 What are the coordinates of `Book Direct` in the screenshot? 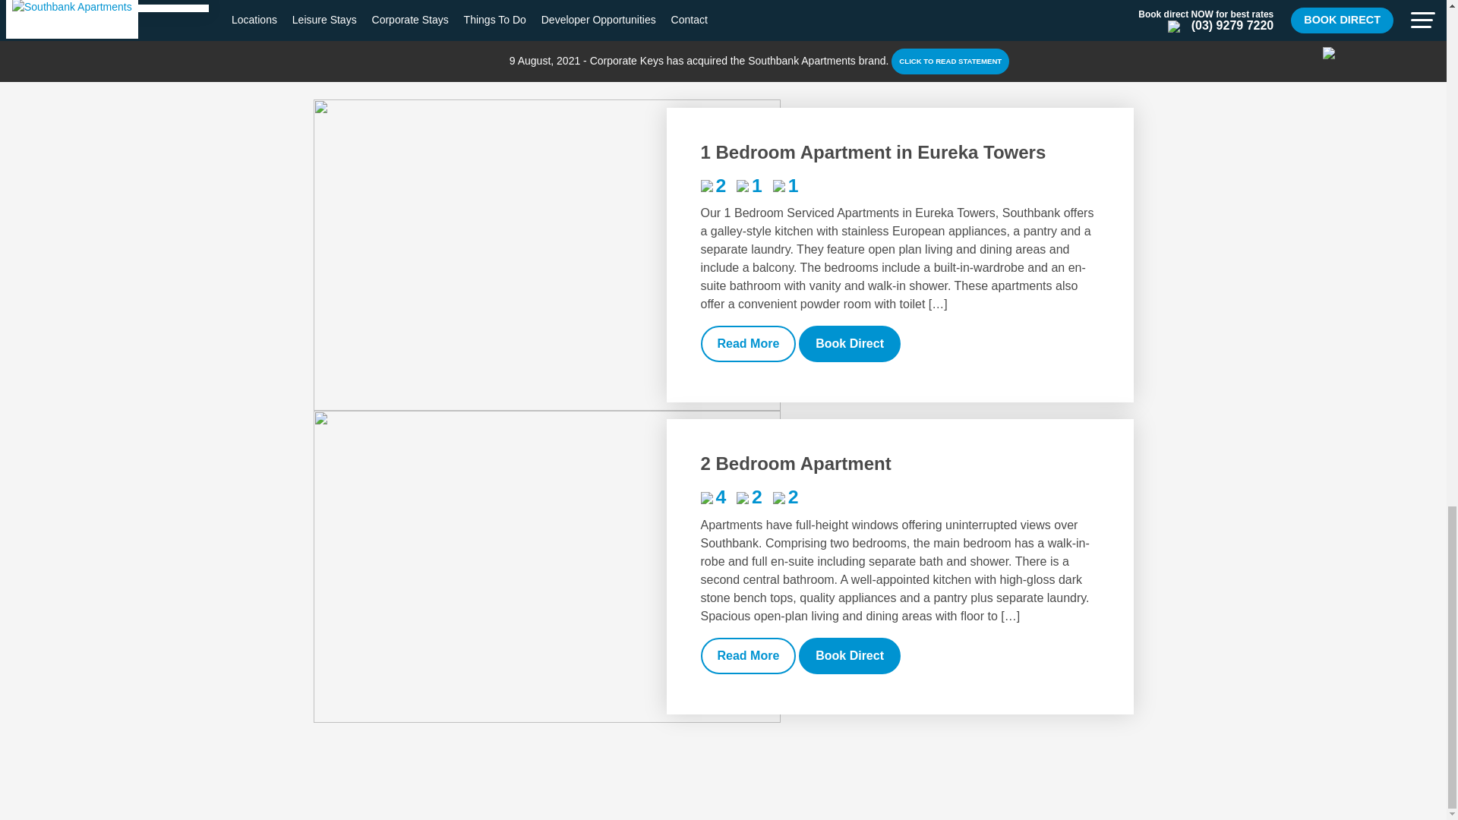 It's located at (850, 656).